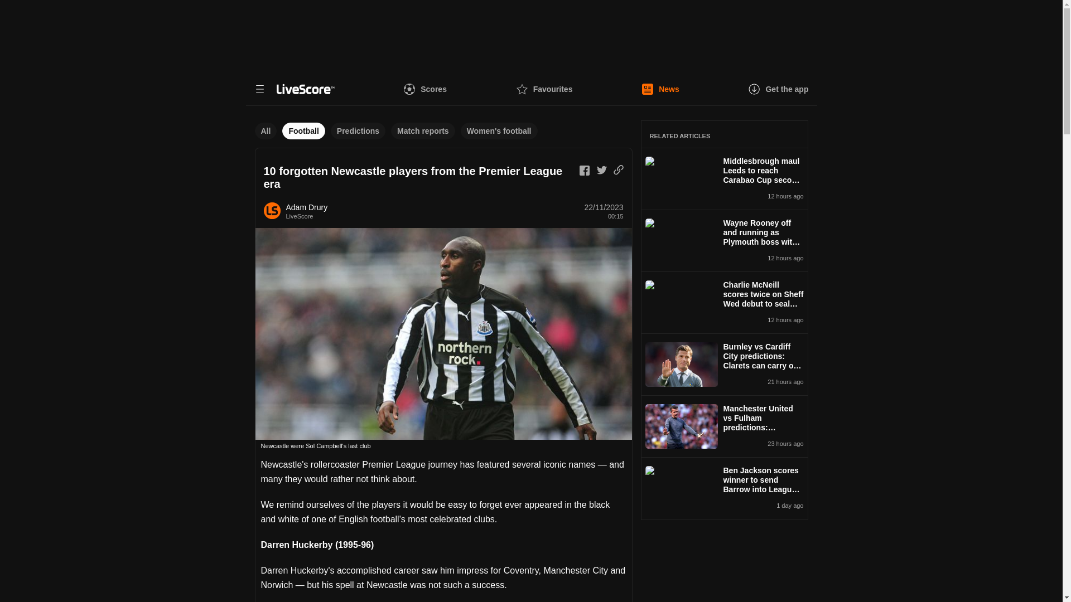  What do you see at coordinates (425, 89) in the screenshot?
I see `Scores` at bounding box center [425, 89].